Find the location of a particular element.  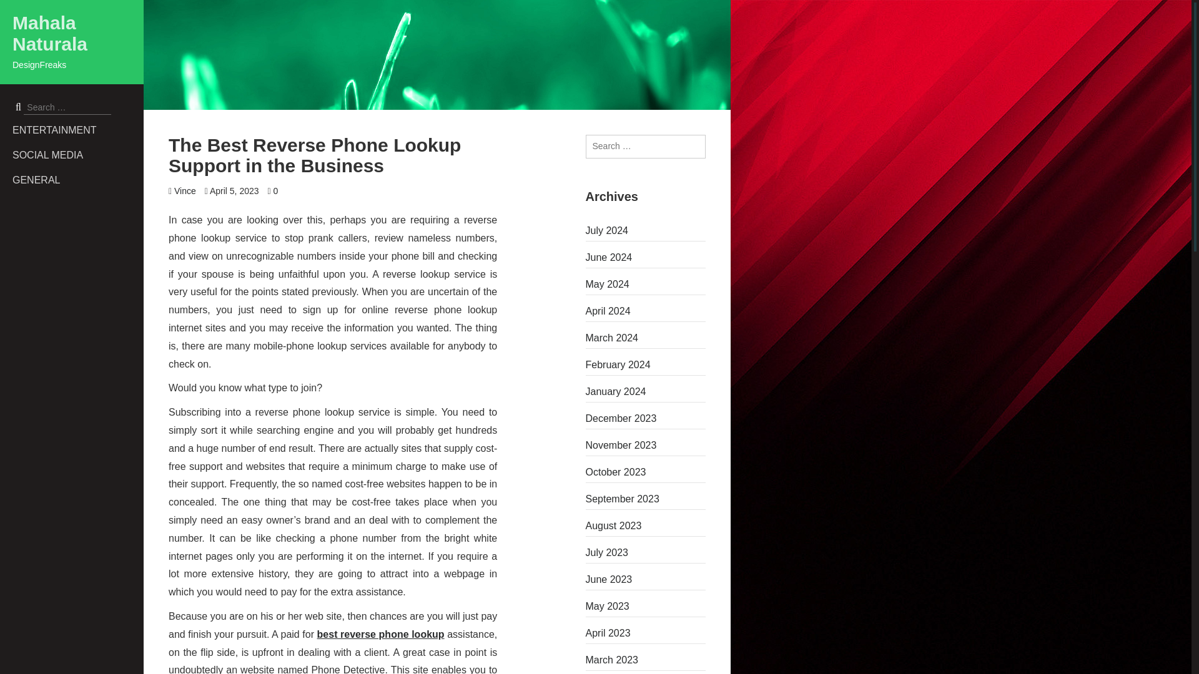

May 2024 is located at coordinates (646, 284).